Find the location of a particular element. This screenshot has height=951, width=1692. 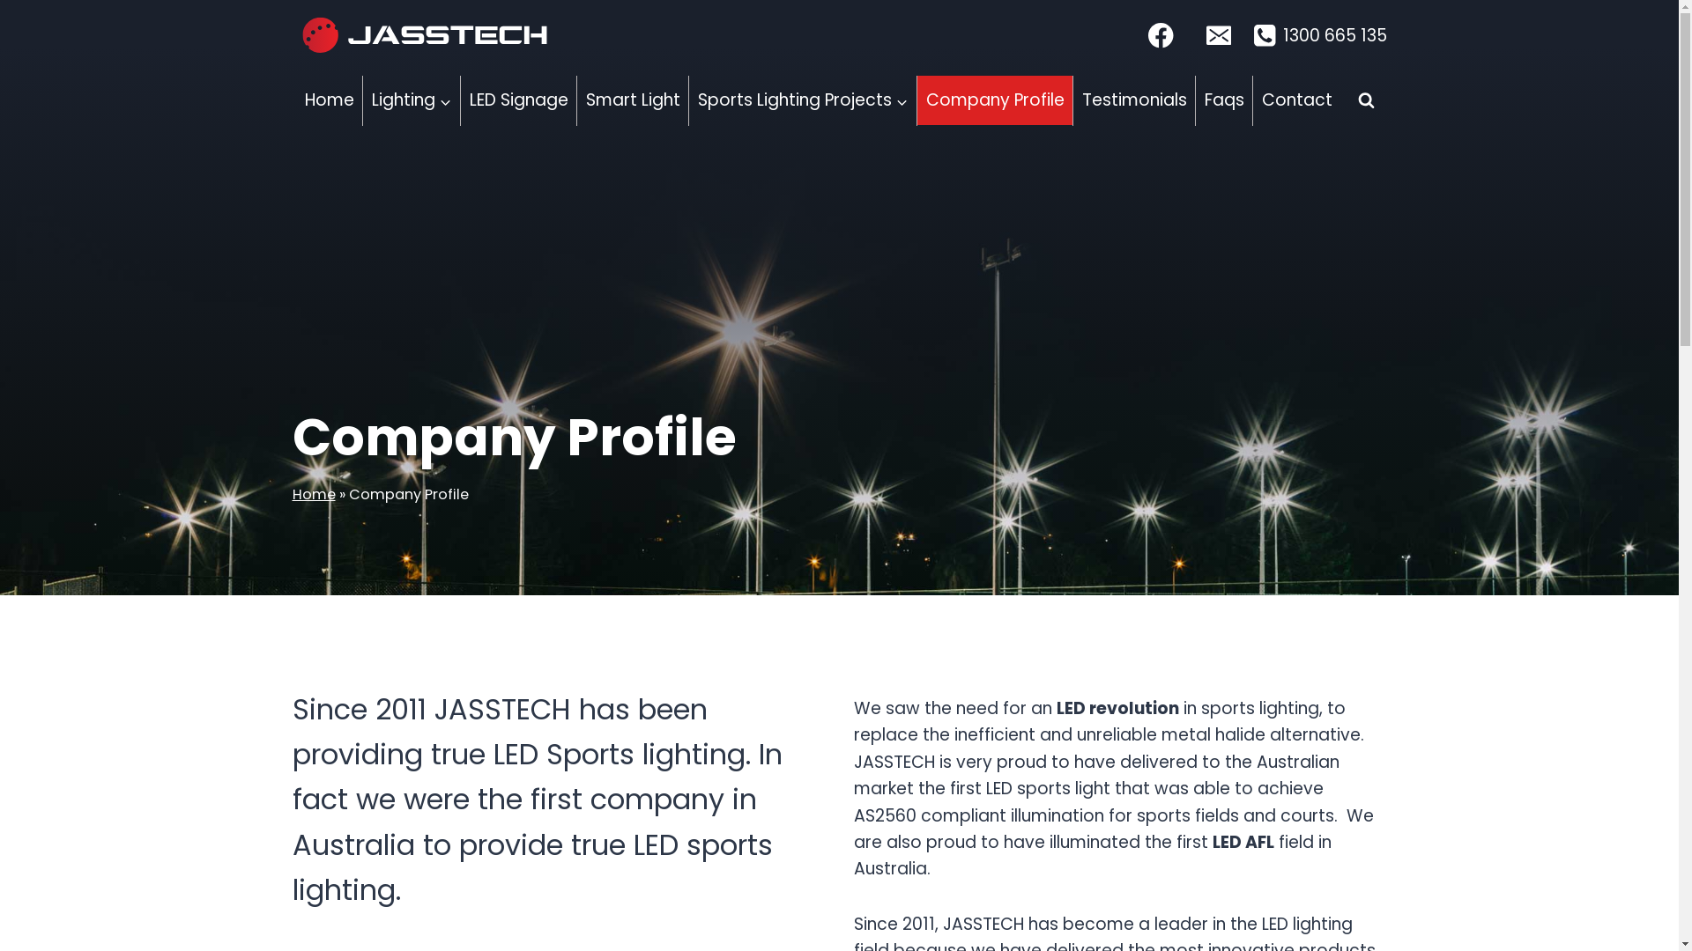

Company Profile is located at coordinates (995, 100).